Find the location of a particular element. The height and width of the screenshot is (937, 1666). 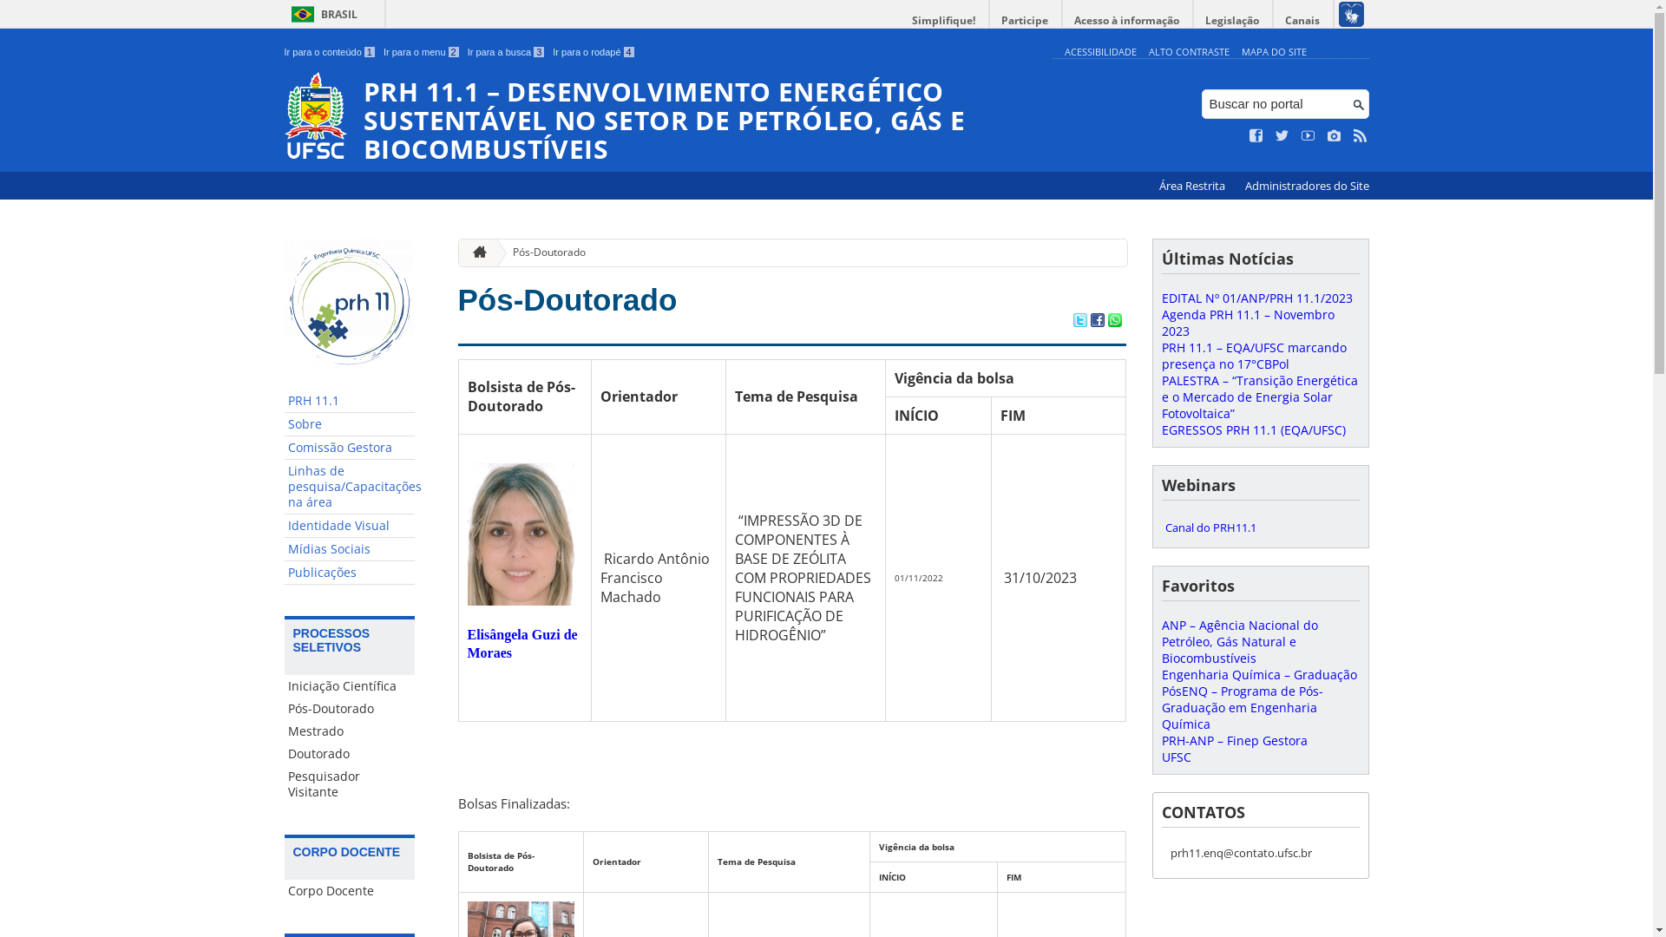

Ir para o menu 2 is located at coordinates (422, 52).